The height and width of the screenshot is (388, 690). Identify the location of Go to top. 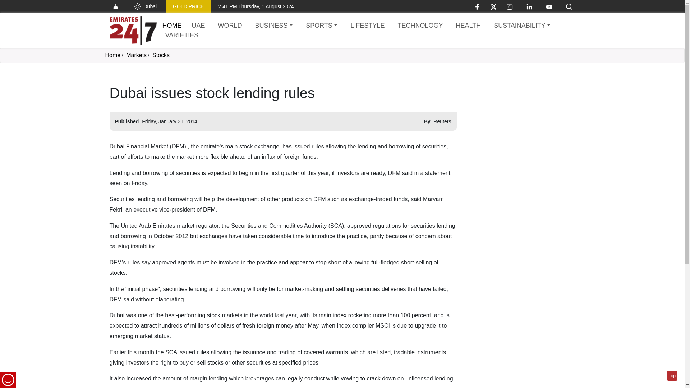
(129, 6).